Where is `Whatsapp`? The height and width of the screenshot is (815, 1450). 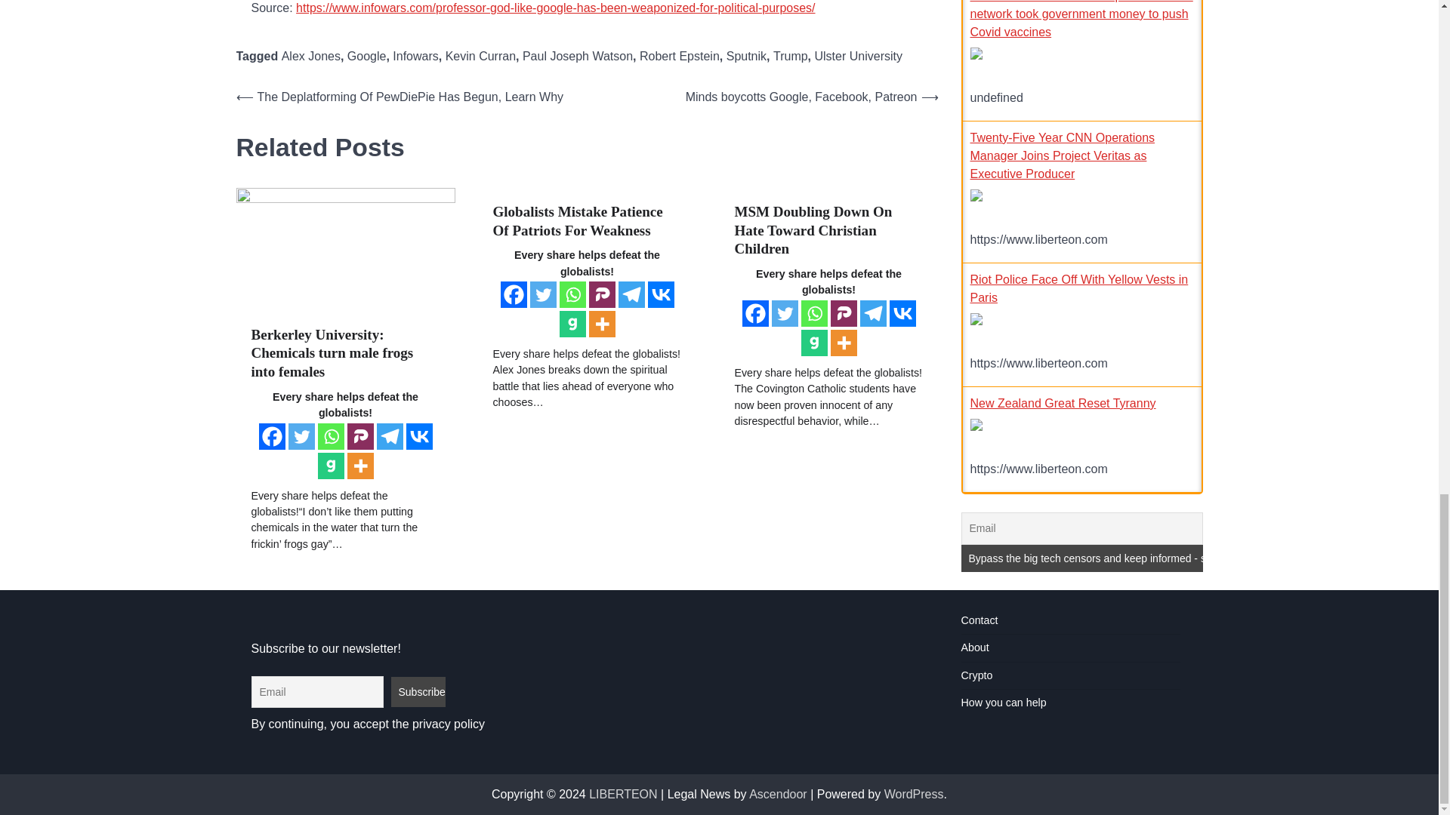 Whatsapp is located at coordinates (331, 436).